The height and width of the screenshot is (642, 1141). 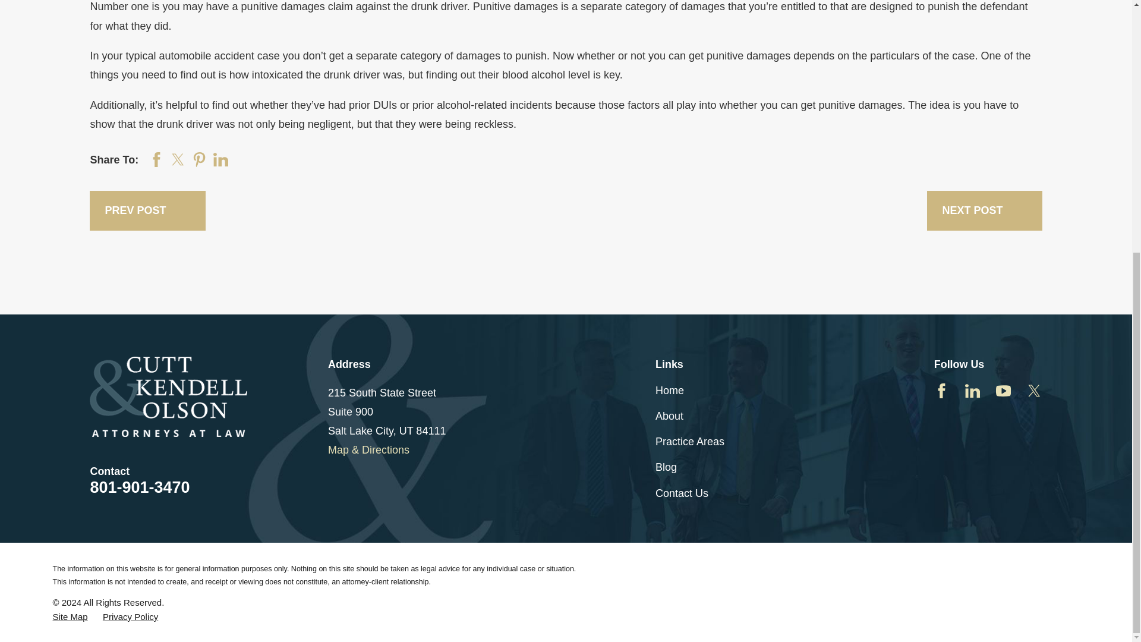 I want to click on YouTube, so click(x=1003, y=390).